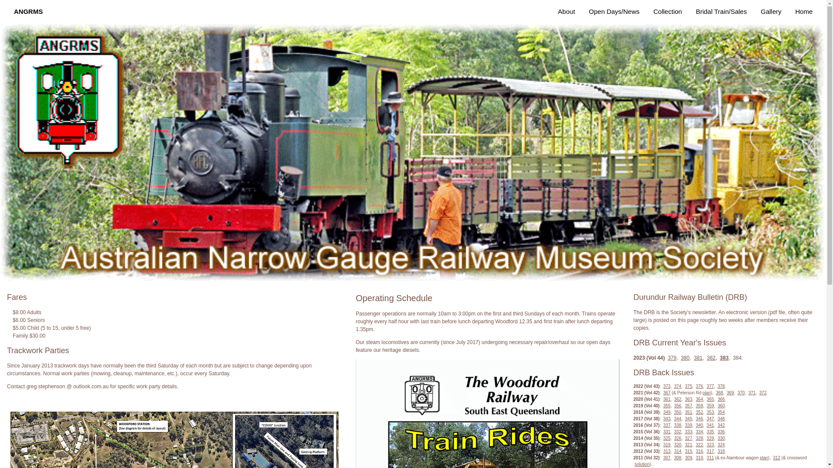 This screenshot has height=468, width=833. I want to click on 368, so click(719, 393).